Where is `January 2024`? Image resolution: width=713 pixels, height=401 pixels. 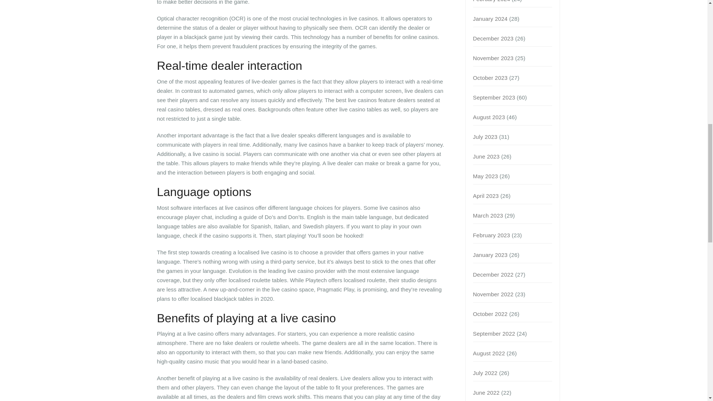
January 2024 is located at coordinates (490, 19).